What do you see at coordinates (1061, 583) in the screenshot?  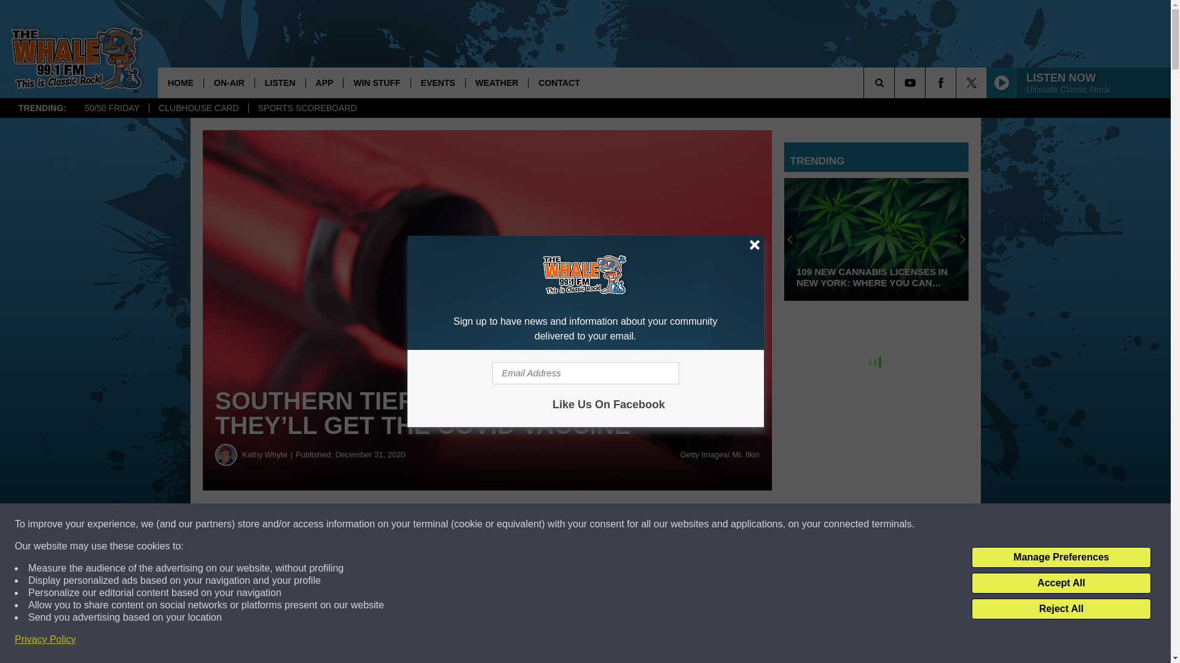 I see `Accept All` at bounding box center [1061, 583].